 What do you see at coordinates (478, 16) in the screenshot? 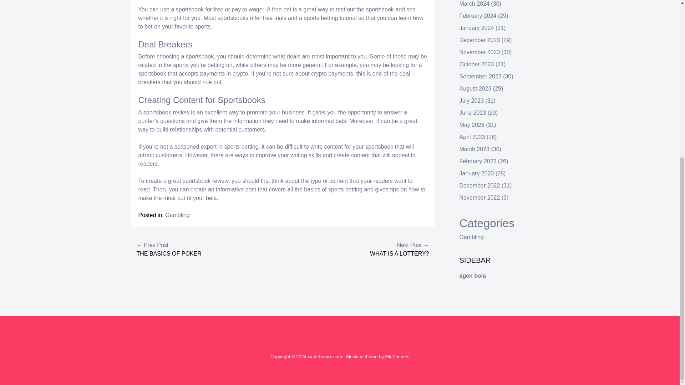
I see `February 2024` at bounding box center [478, 16].